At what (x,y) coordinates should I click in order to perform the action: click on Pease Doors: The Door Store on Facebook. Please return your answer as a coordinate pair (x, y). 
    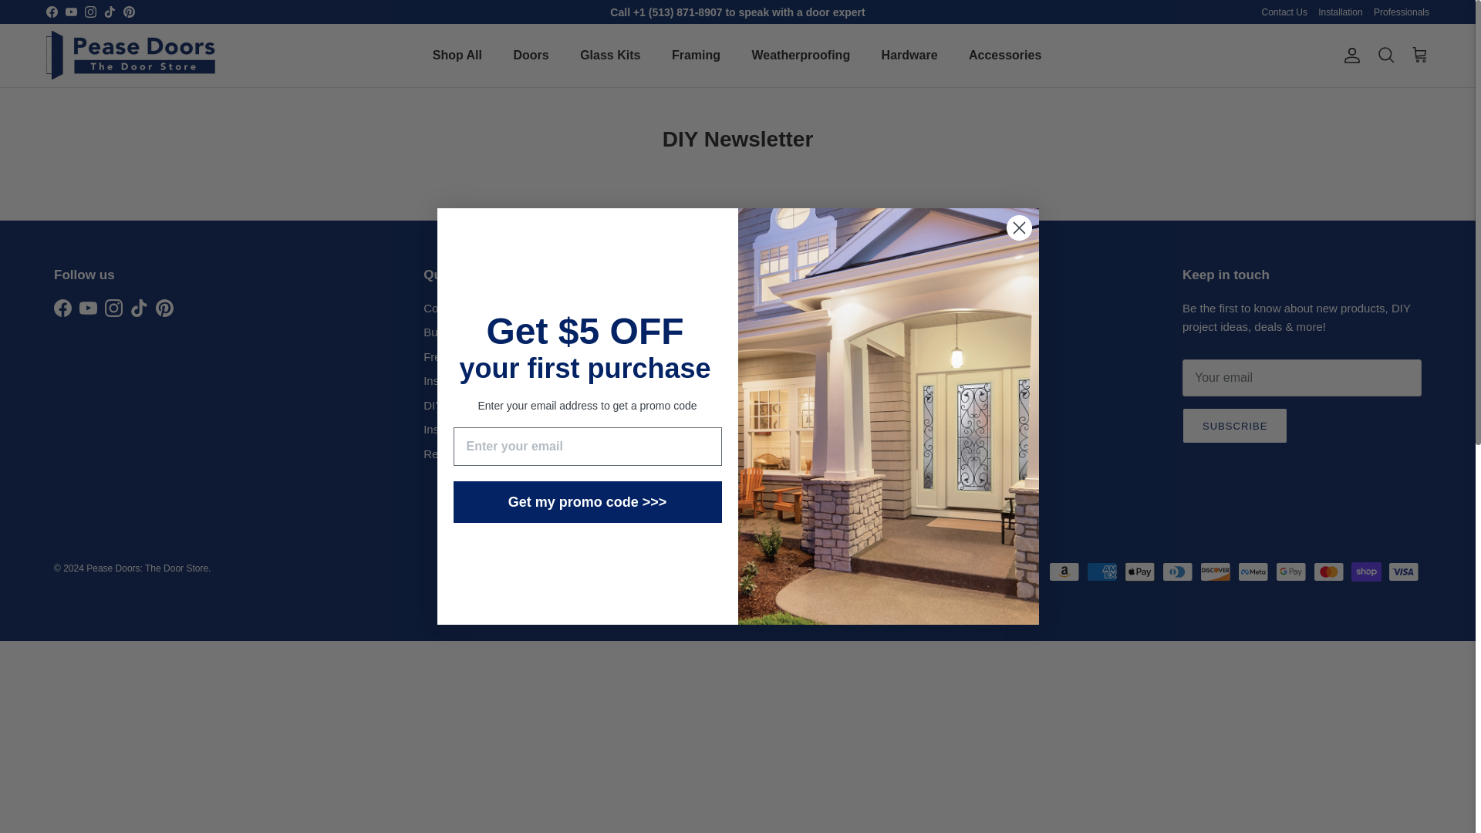
    Looking at the image, I should click on (62, 308).